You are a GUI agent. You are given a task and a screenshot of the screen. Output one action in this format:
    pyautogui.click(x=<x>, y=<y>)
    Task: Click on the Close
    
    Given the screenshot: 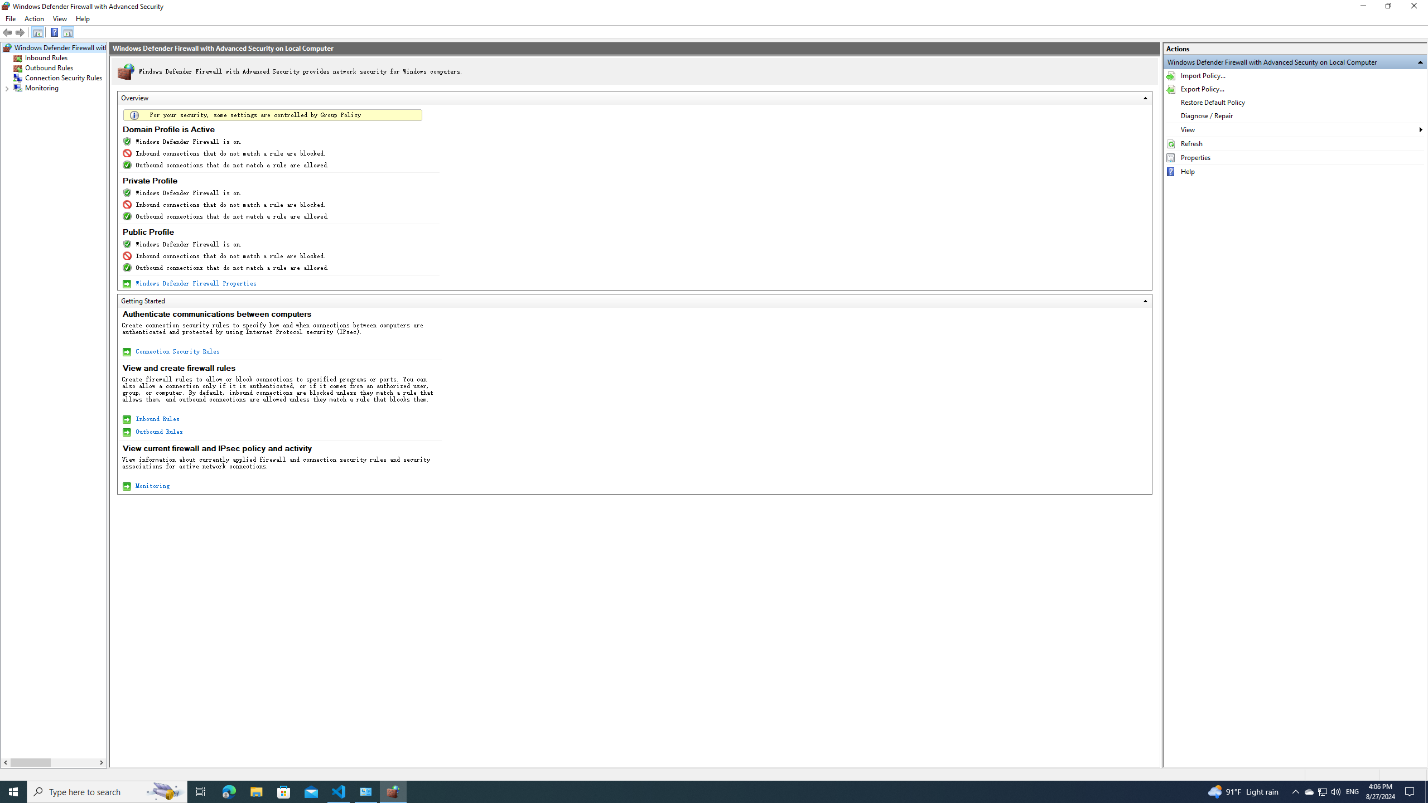 What is the action you would take?
    pyautogui.click(x=1416, y=8)
    